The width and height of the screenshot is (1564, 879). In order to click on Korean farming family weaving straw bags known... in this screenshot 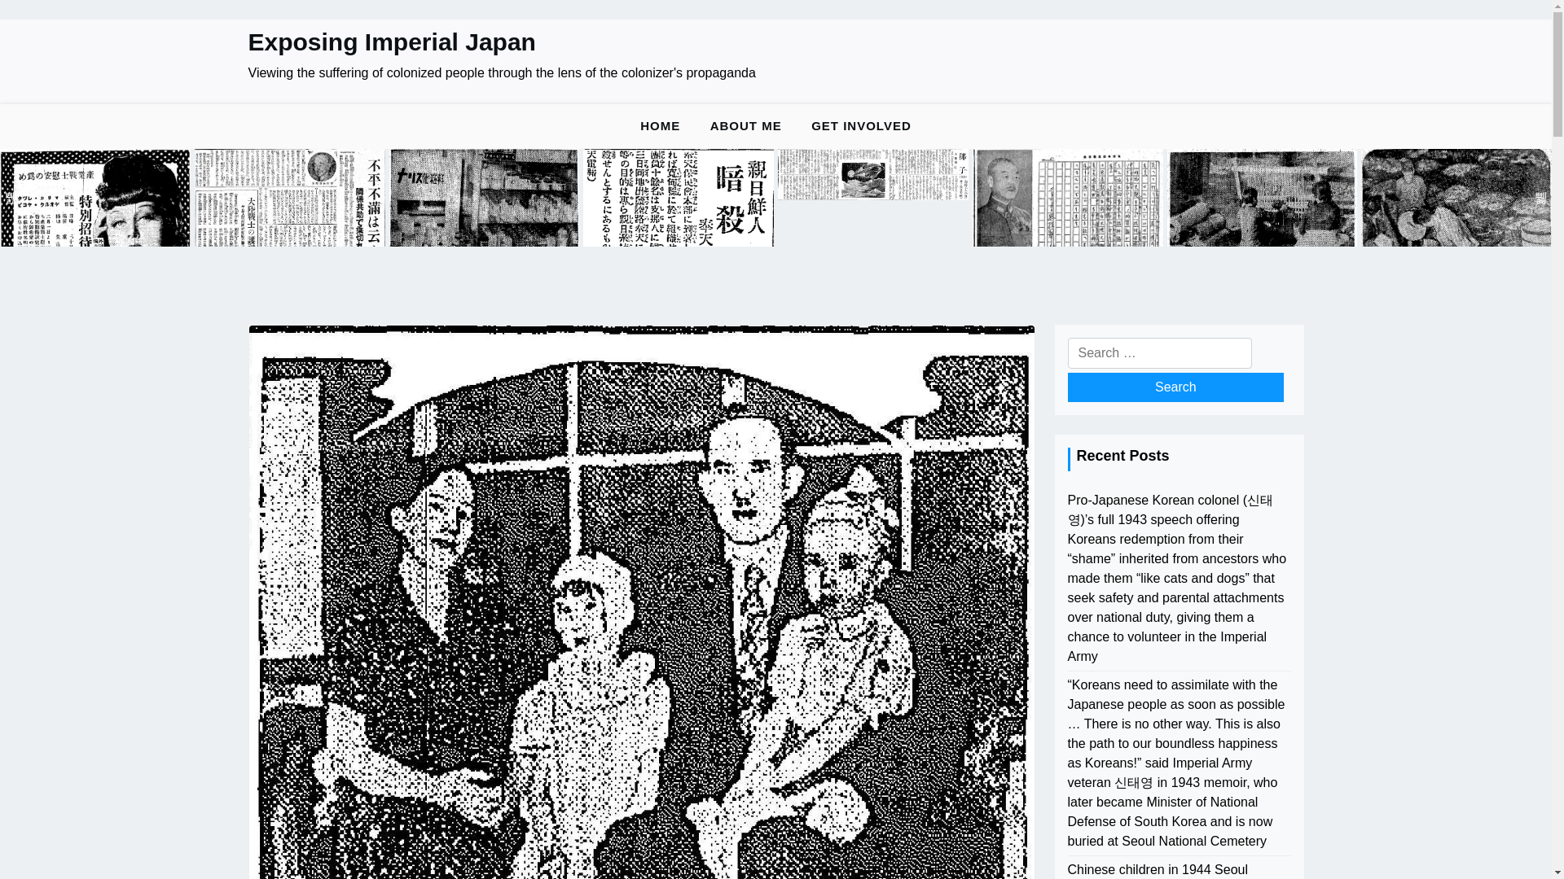, I will do `click(1262, 199)`.